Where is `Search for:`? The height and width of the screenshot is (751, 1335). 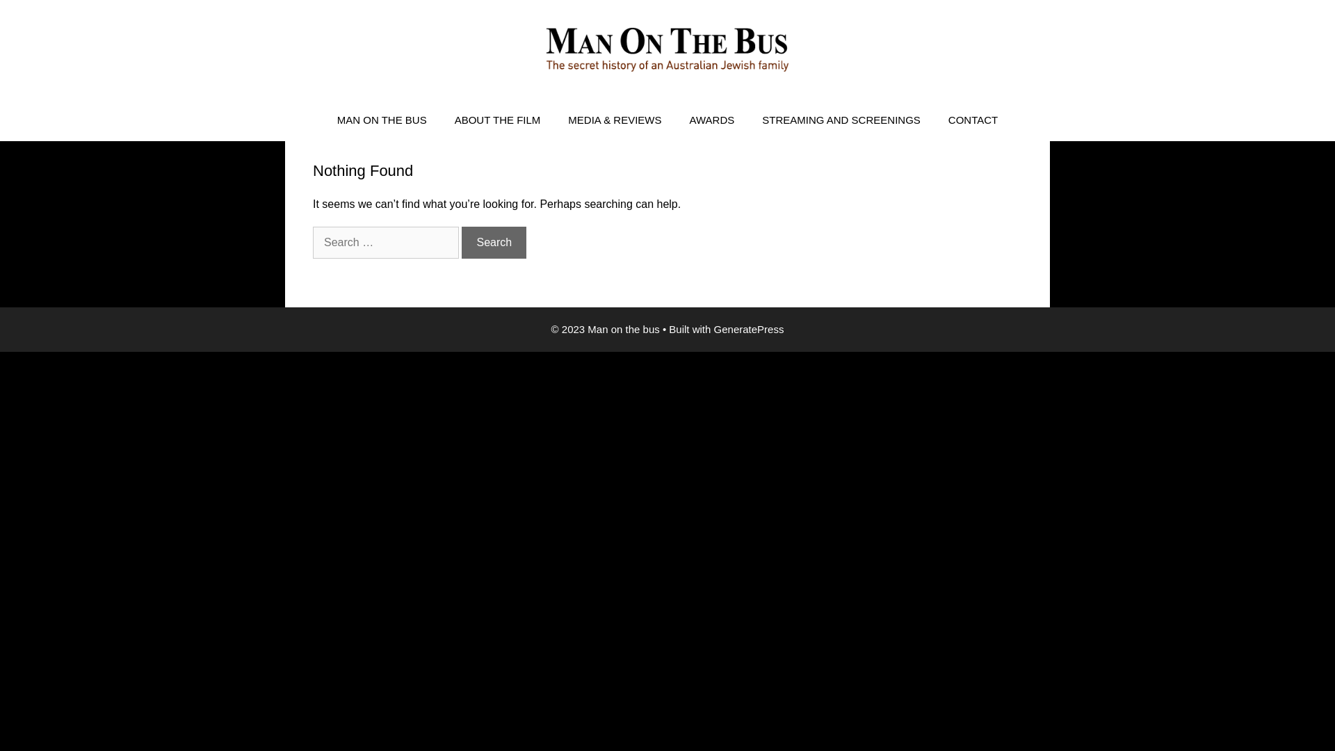
Search for: is located at coordinates (386, 243).